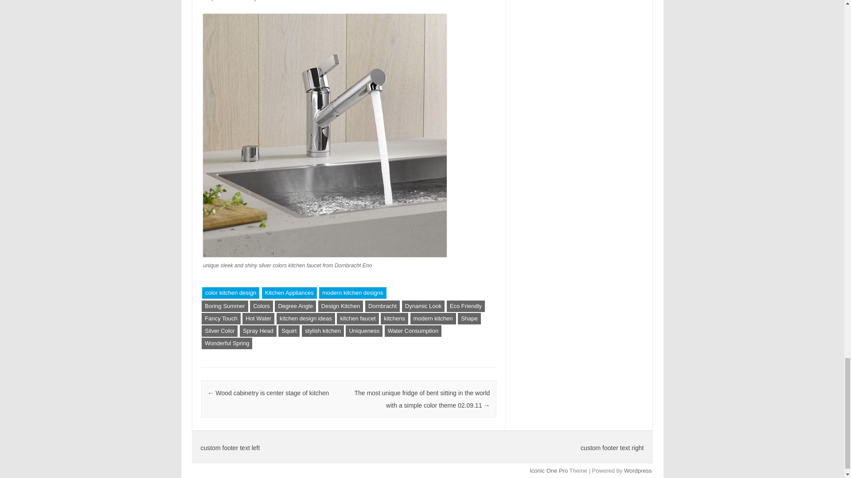 Image resolution: width=851 pixels, height=478 pixels. I want to click on kitchen design ideas, so click(306, 319).